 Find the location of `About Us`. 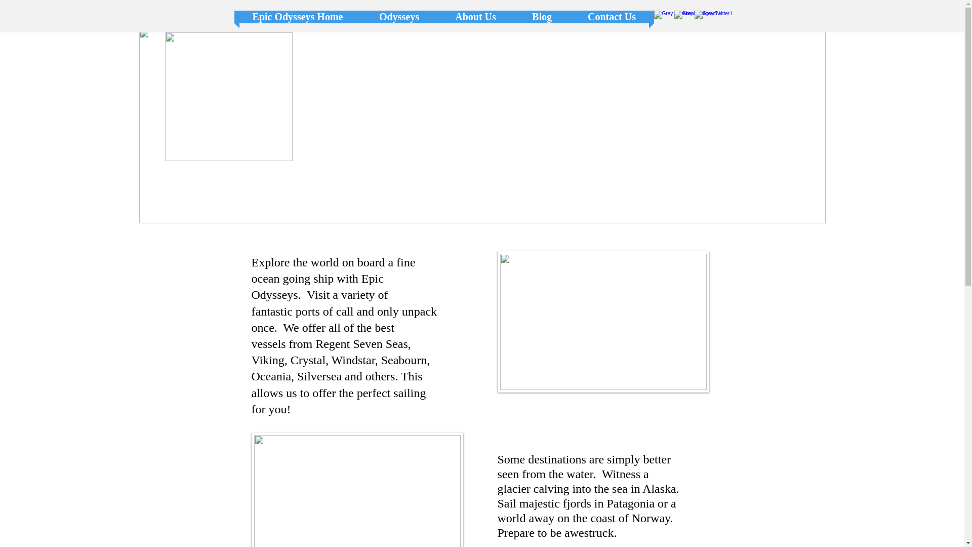

About Us is located at coordinates (476, 17).